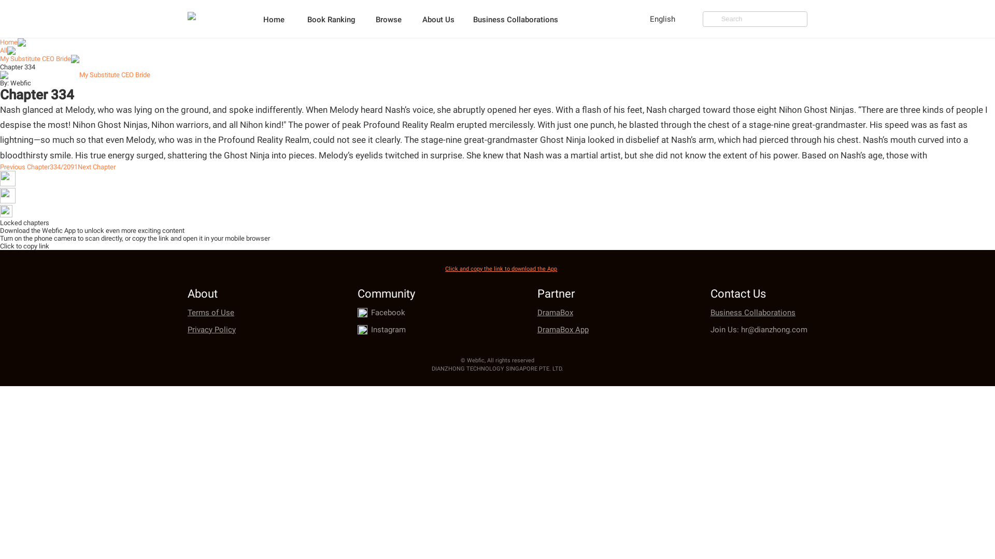 The height and width of the screenshot is (559, 995). What do you see at coordinates (96, 167) in the screenshot?
I see `Next Chapter` at bounding box center [96, 167].